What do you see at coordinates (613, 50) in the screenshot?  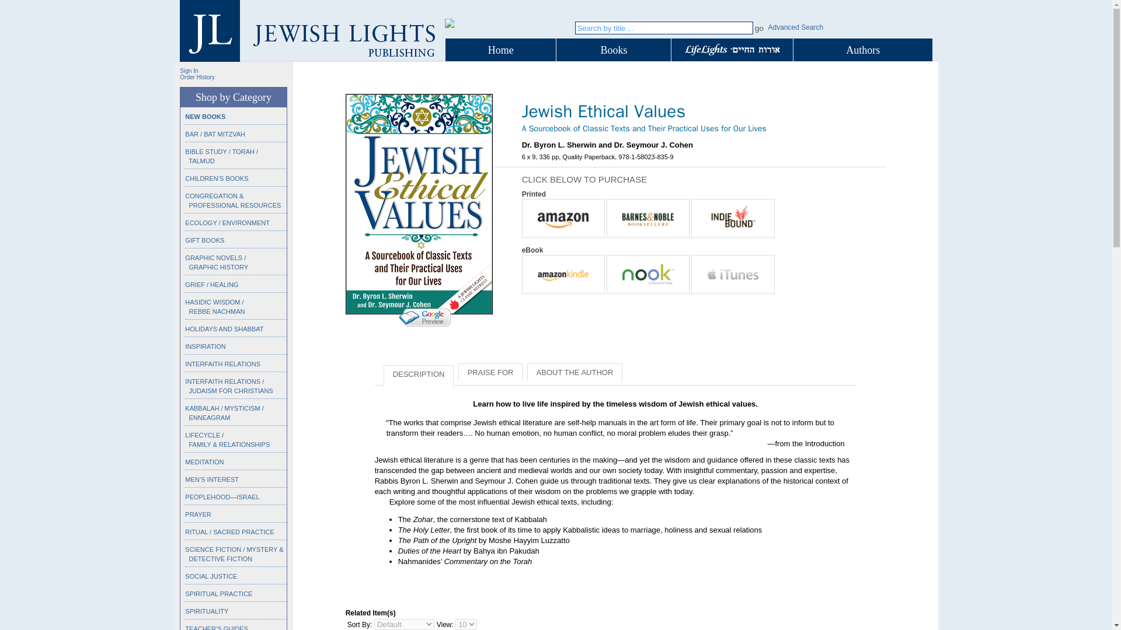 I see `Books` at bounding box center [613, 50].